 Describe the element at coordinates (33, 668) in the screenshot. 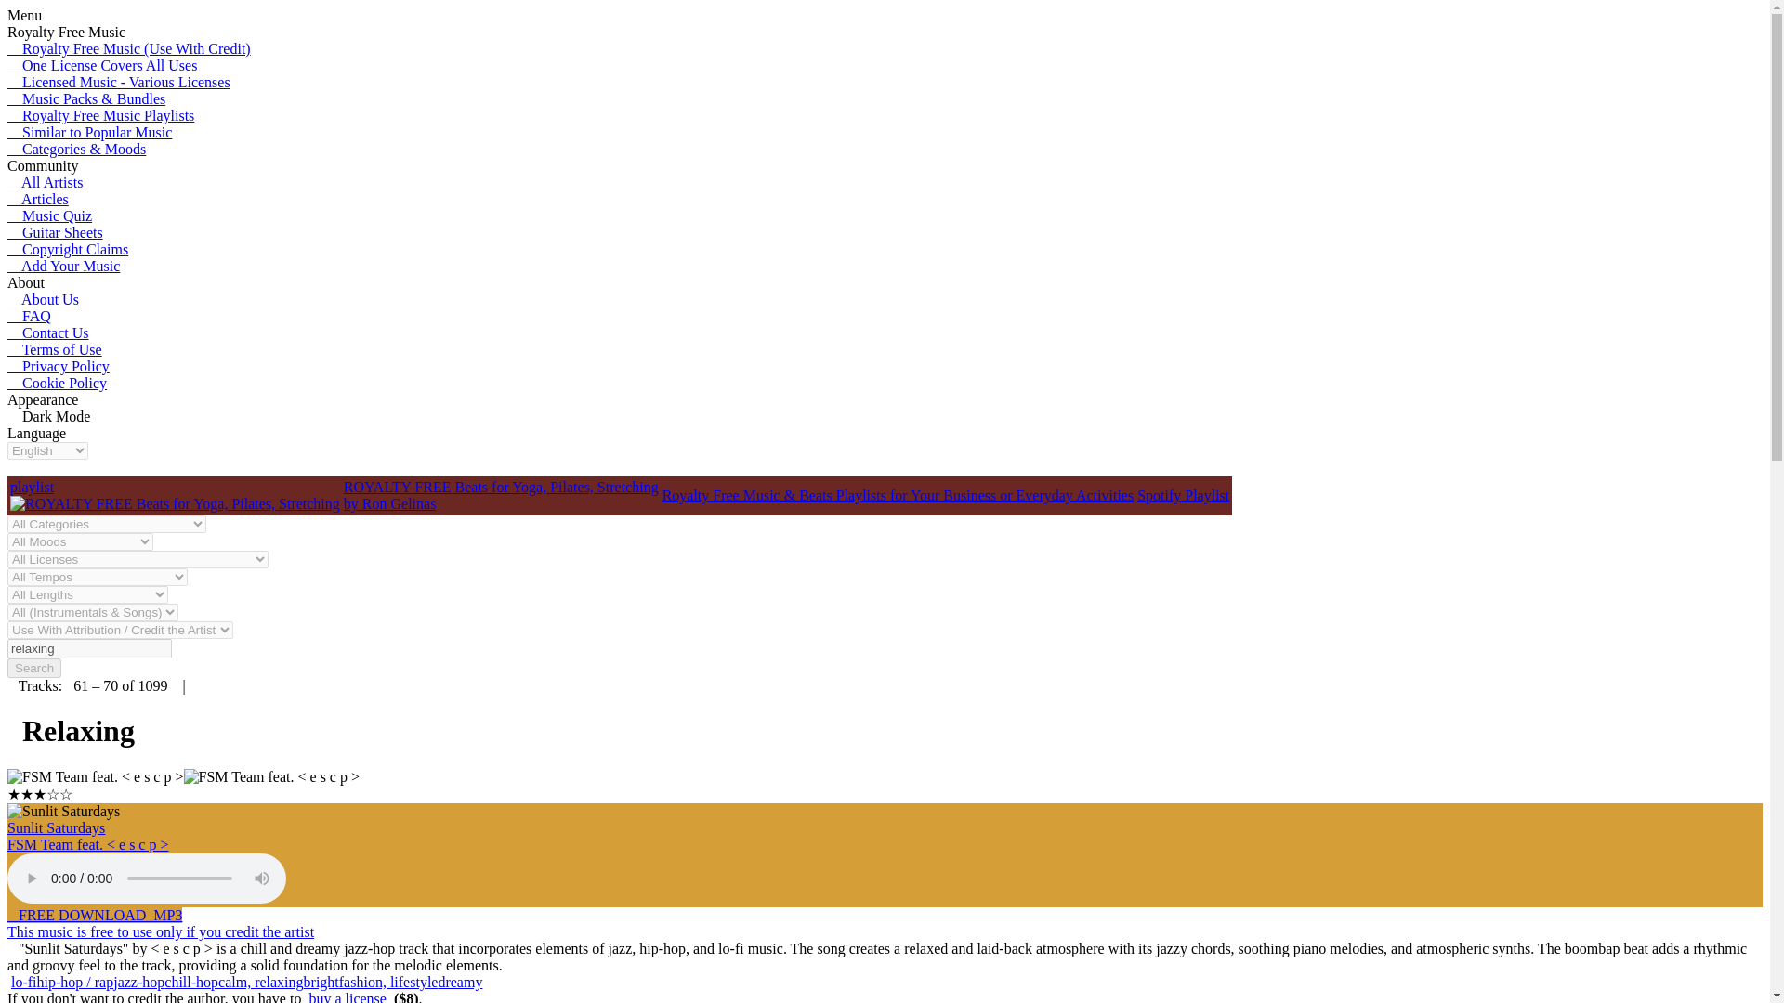

I see `Search` at that location.